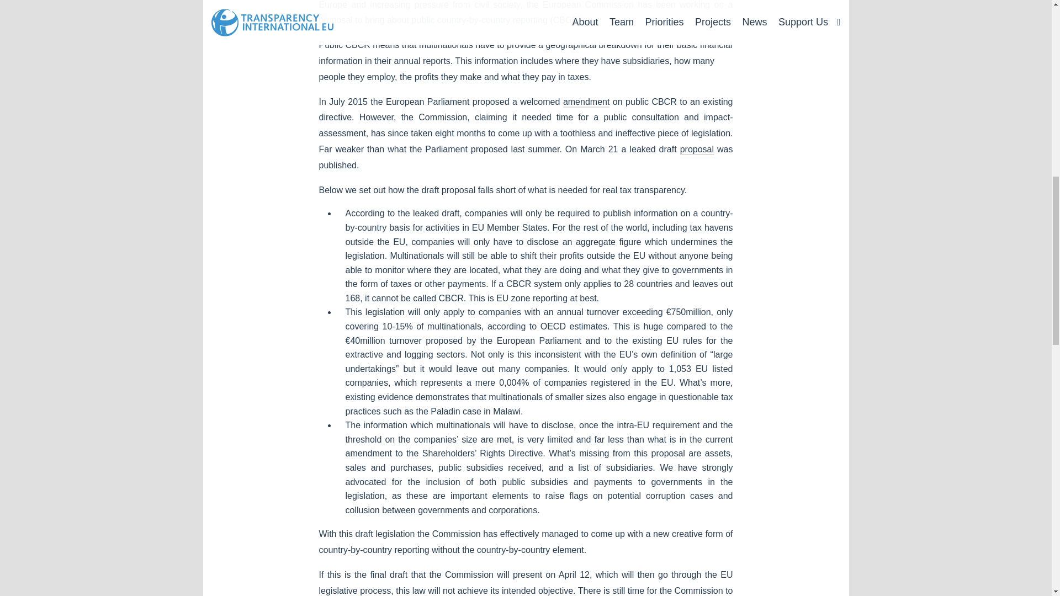 The image size is (1060, 596). I want to click on proposal, so click(697, 150).